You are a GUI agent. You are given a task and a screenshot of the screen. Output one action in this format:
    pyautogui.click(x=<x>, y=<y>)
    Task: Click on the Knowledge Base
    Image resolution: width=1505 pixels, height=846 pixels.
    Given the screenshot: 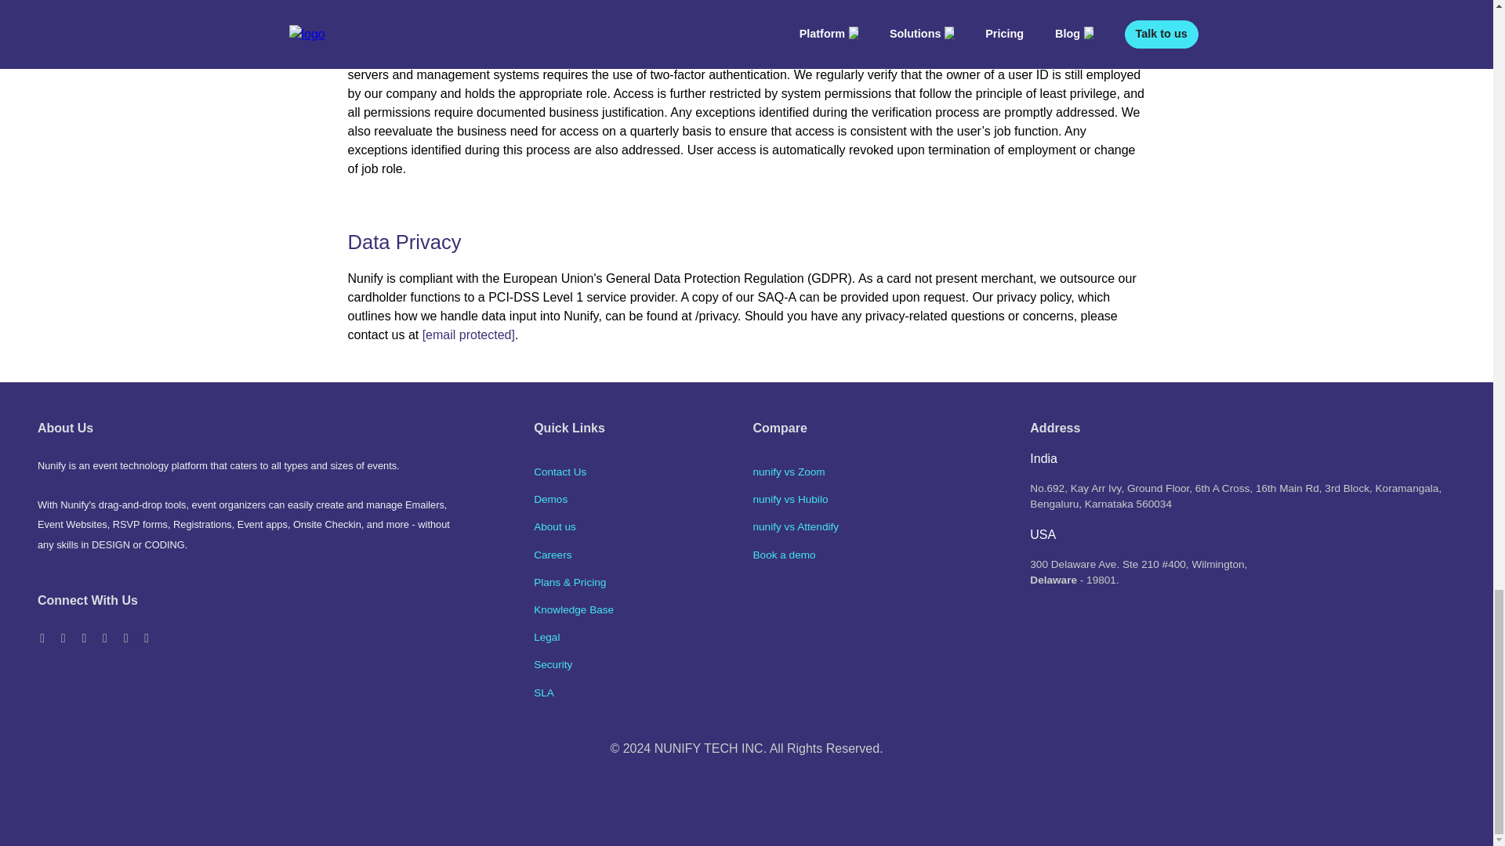 What is the action you would take?
    pyautogui.click(x=574, y=609)
    